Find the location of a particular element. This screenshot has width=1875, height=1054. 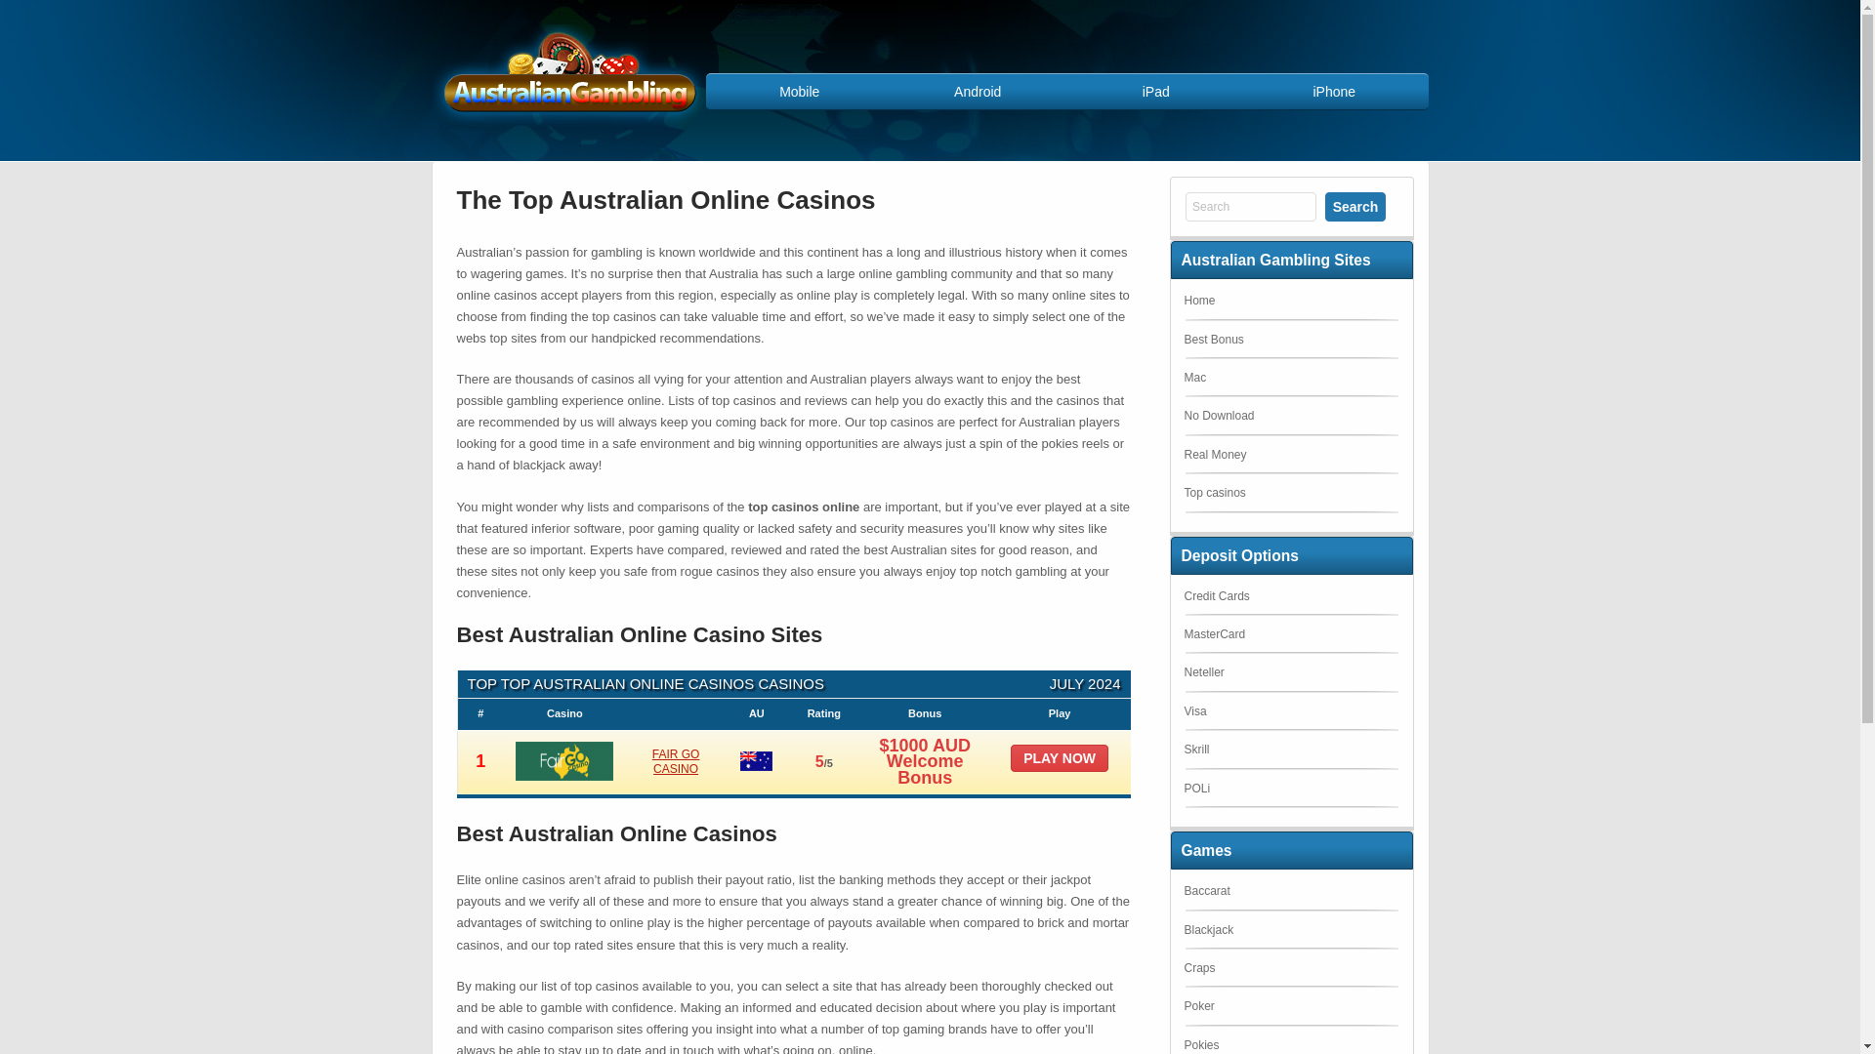

iPad is located at coordinates (1155, 92).